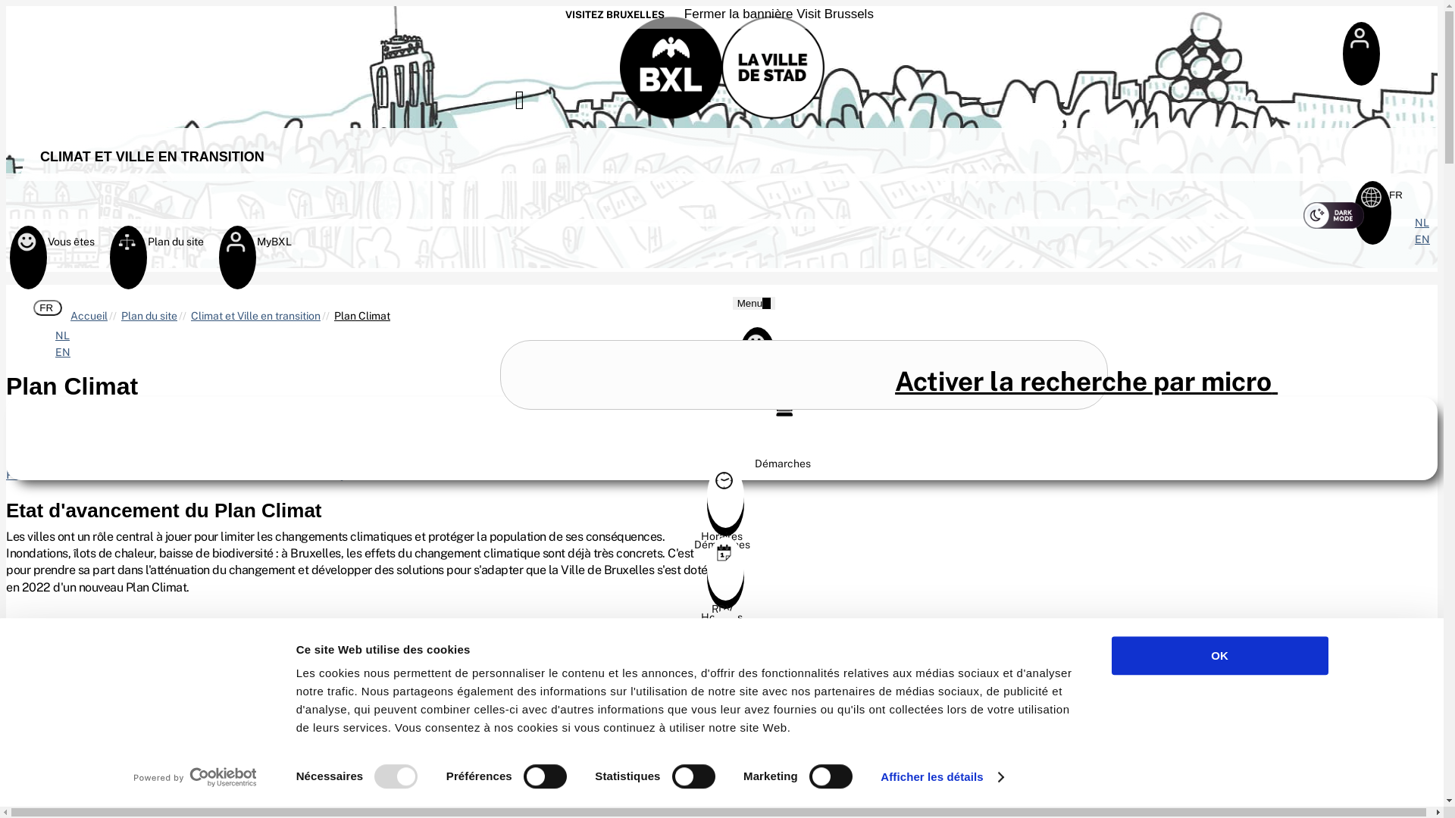 This screenshot has height=818, width=1455. Describe the element at coordinates (721, 466) in the screenshot. I see `Plan du site` at that location.